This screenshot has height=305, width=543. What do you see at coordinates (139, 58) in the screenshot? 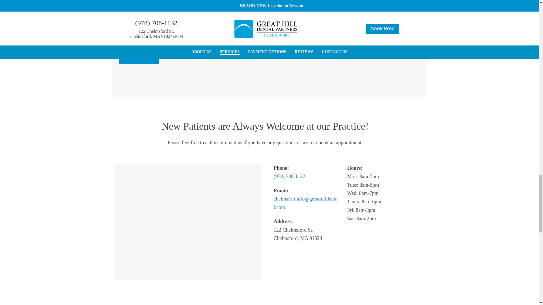
I see `LEARN MORE` at bounding box center [139, 58].